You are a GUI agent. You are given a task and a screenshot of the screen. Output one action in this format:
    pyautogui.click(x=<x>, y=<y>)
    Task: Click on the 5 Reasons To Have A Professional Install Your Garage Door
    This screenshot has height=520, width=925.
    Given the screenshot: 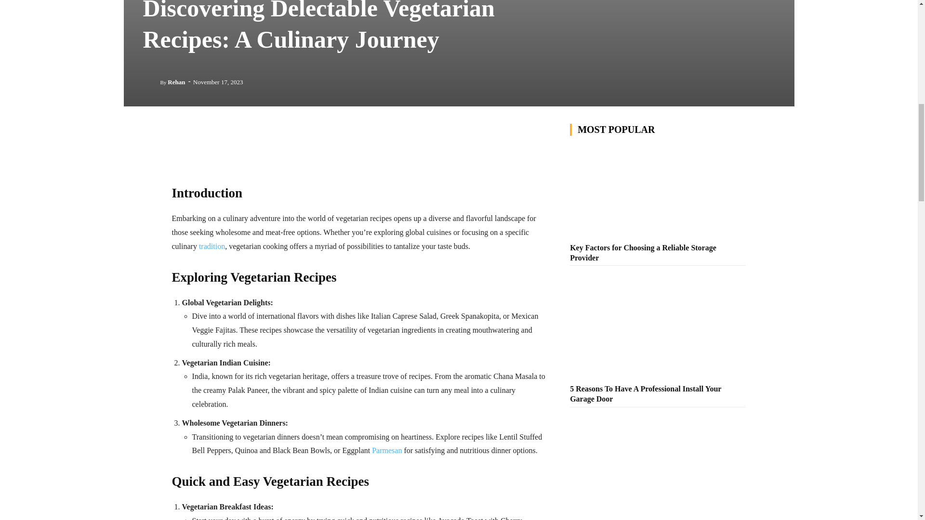 What is the action you would take?
    pyautogui.click(x=646, y=394)
    